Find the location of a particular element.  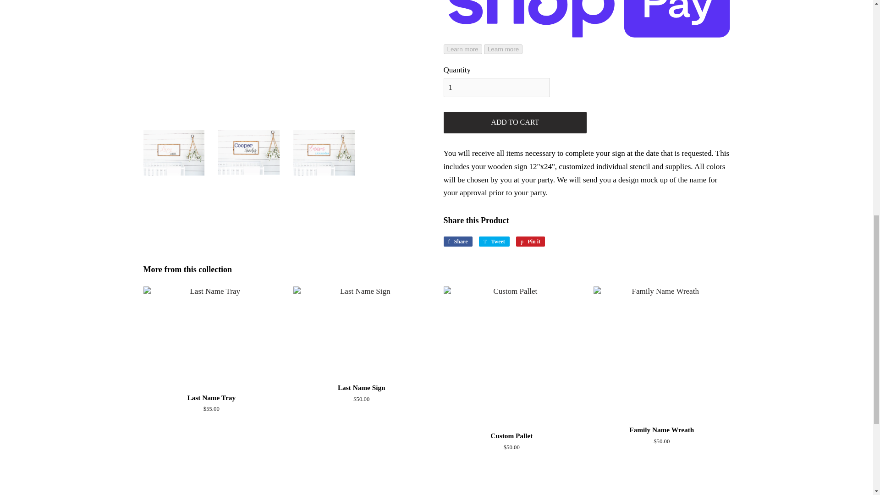

1 is located at coordinates (497, 87).